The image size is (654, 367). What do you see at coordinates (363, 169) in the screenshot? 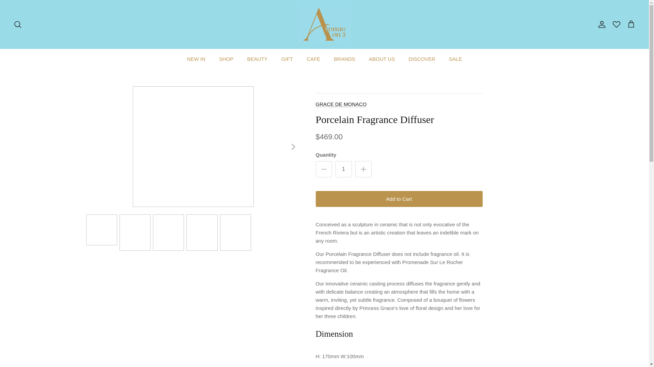
I see `Plus` at bounding box center [363, 169].